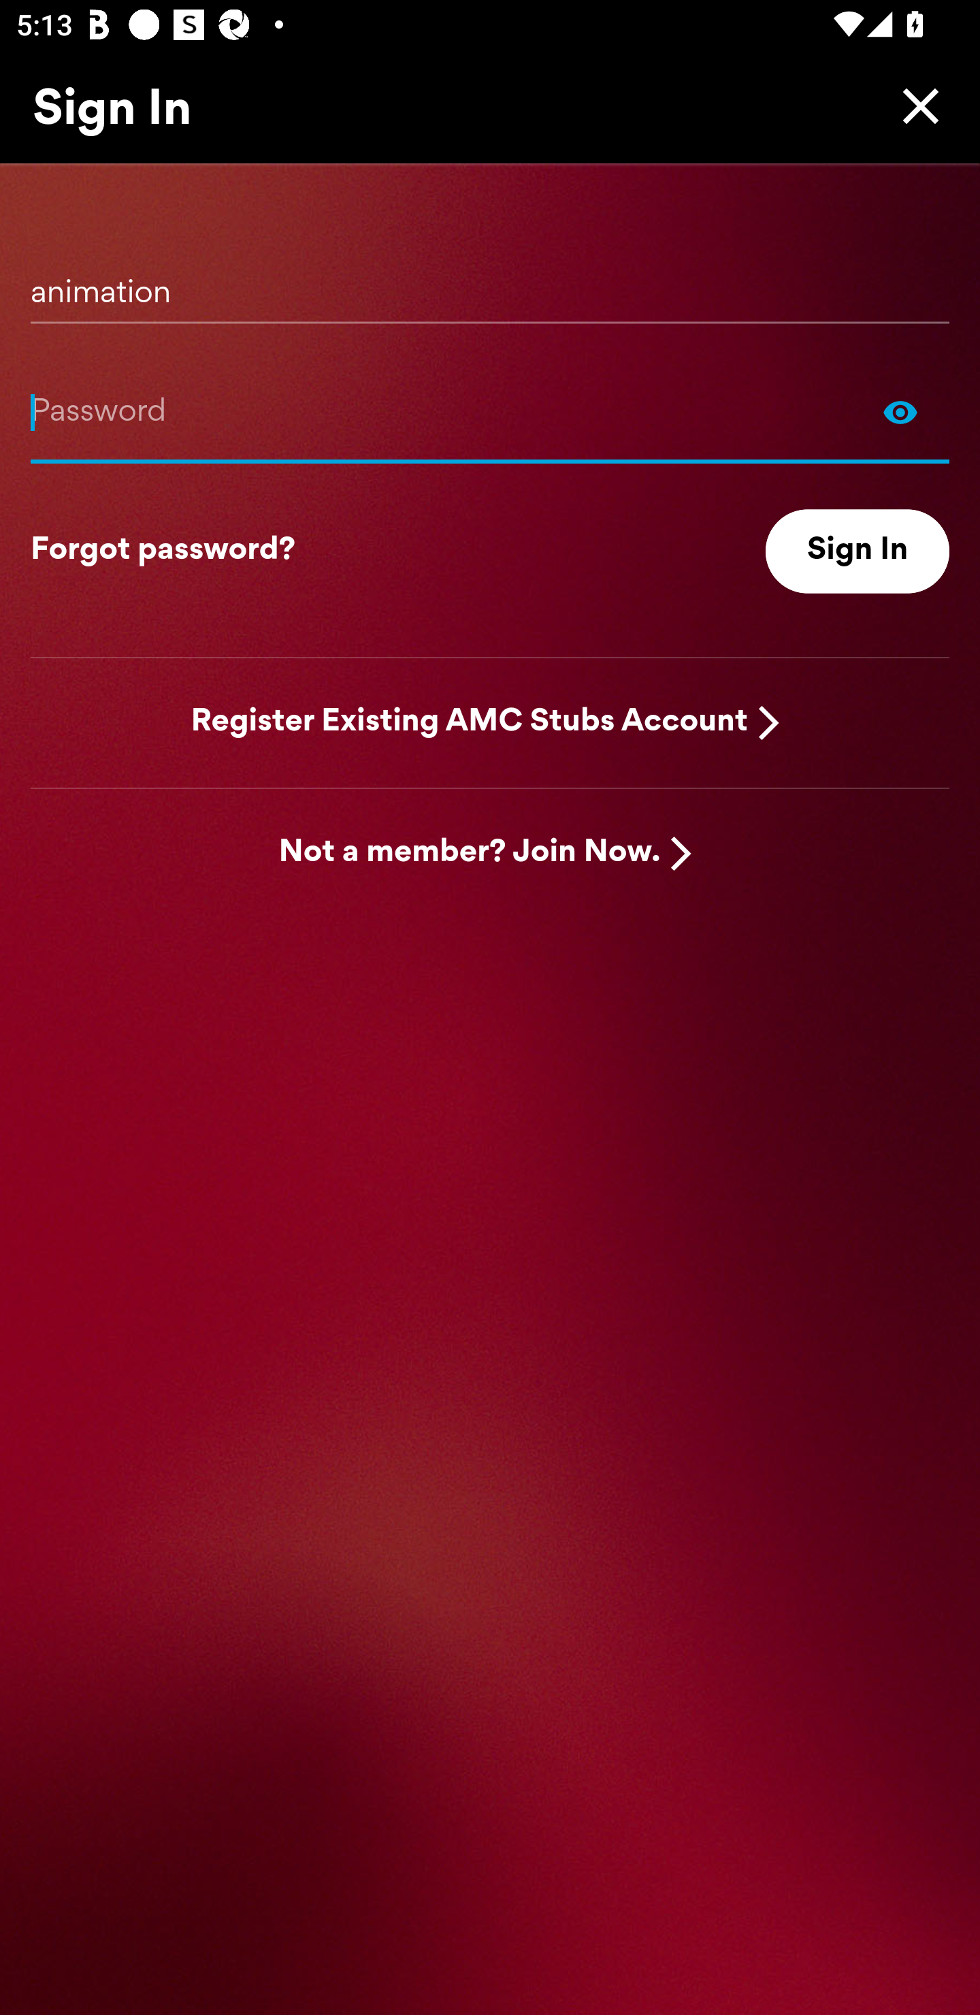 This screenshot has width=980, height=2015. Describe the element at coordinates (857, 551) in the screenshot. I see `Sign In` at that location.